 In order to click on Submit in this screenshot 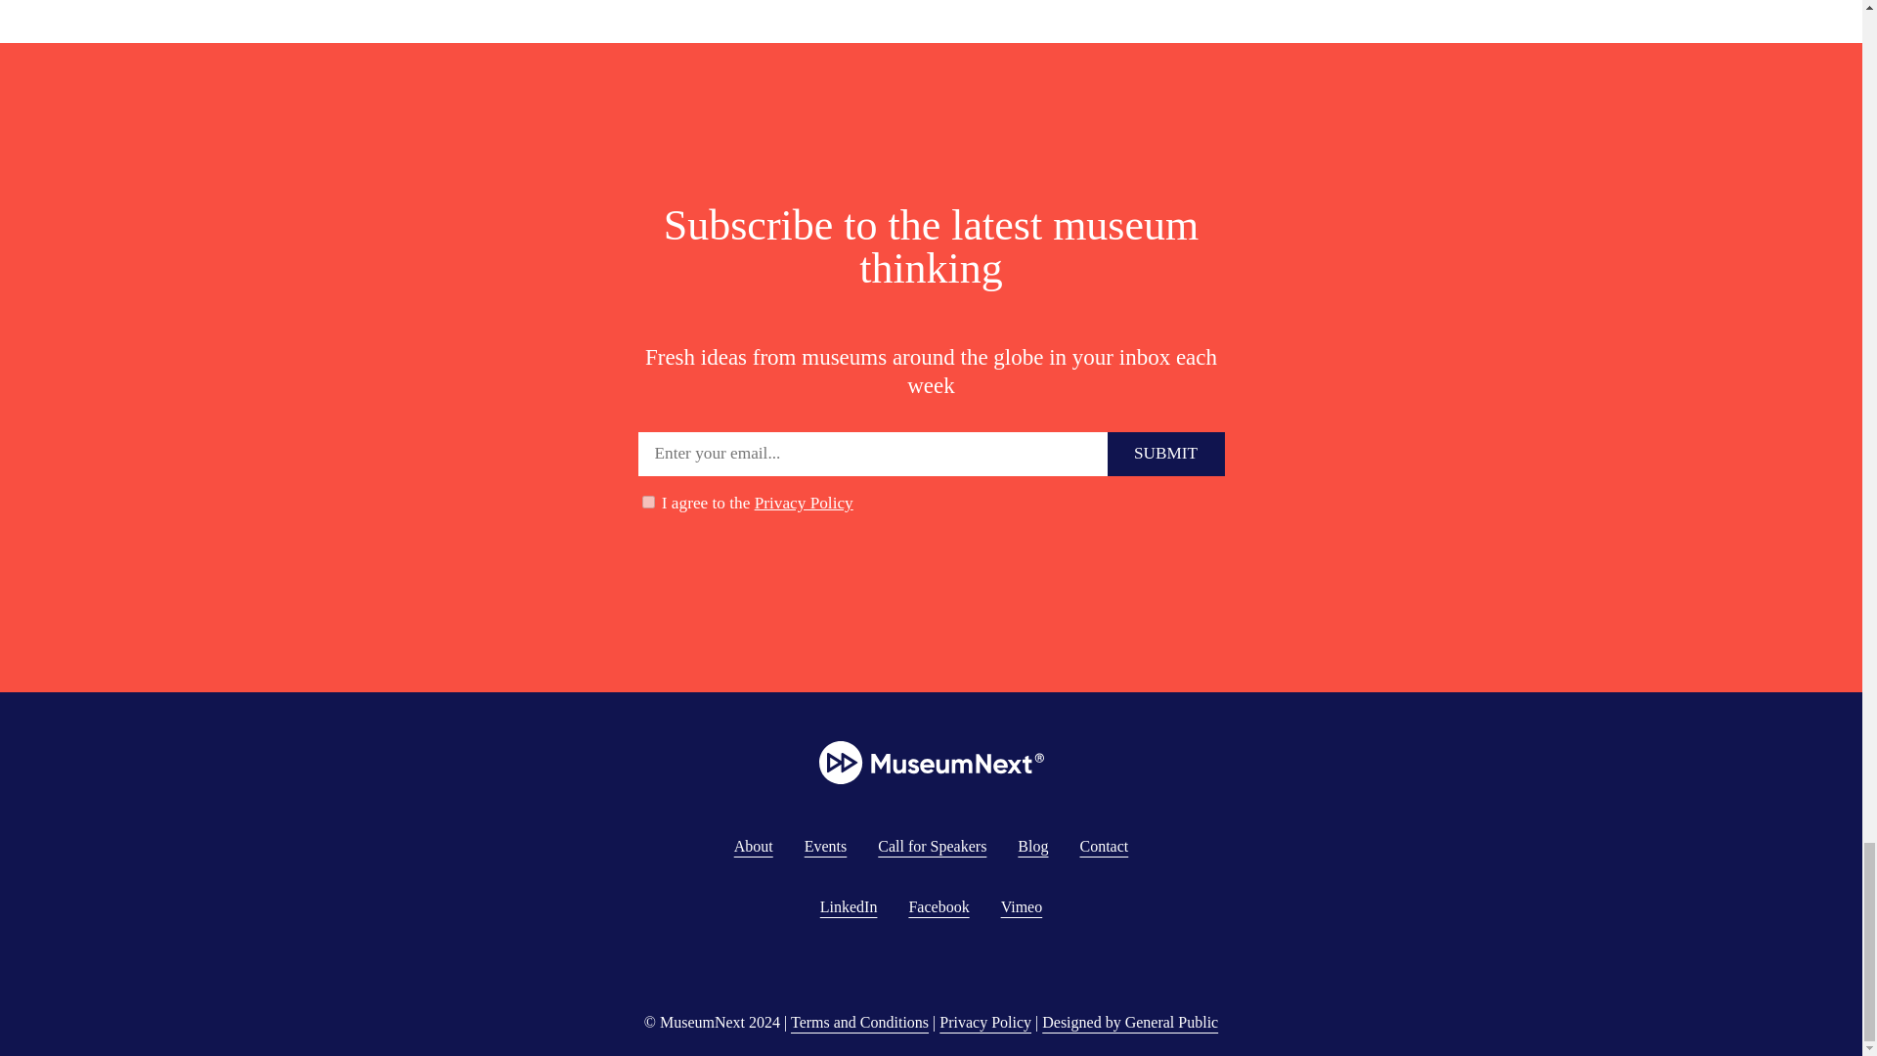, I will do `click(1165, 454)`.